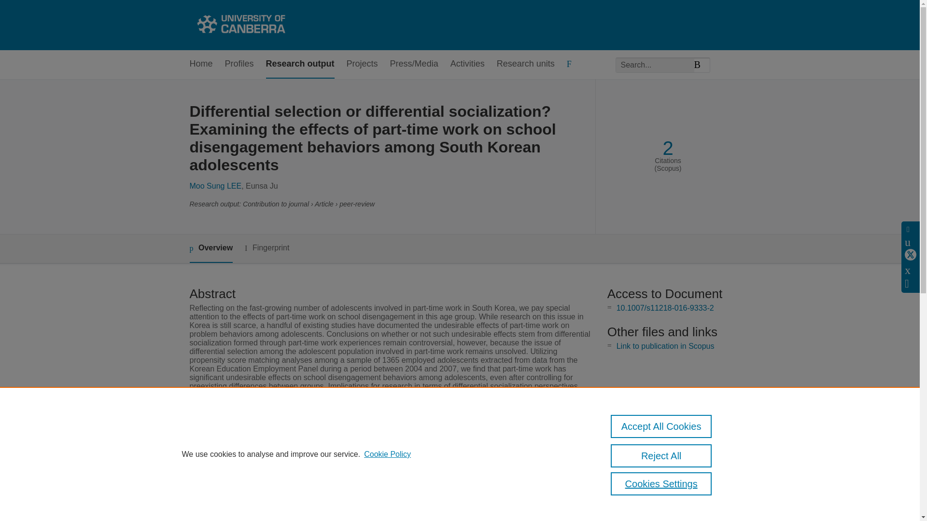  I want to click on Profiles, so click(239, 64).